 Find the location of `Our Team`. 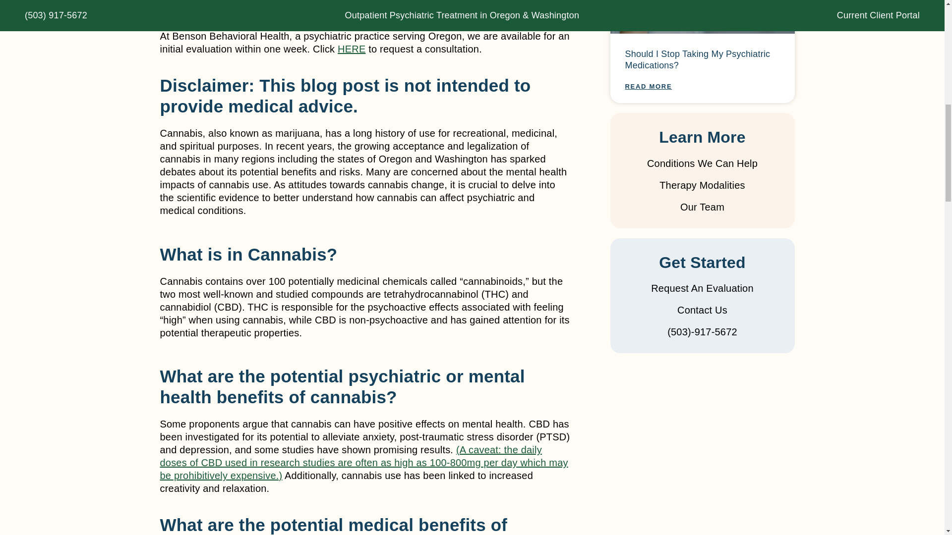

Our Team is located at coordinates (702, 207).